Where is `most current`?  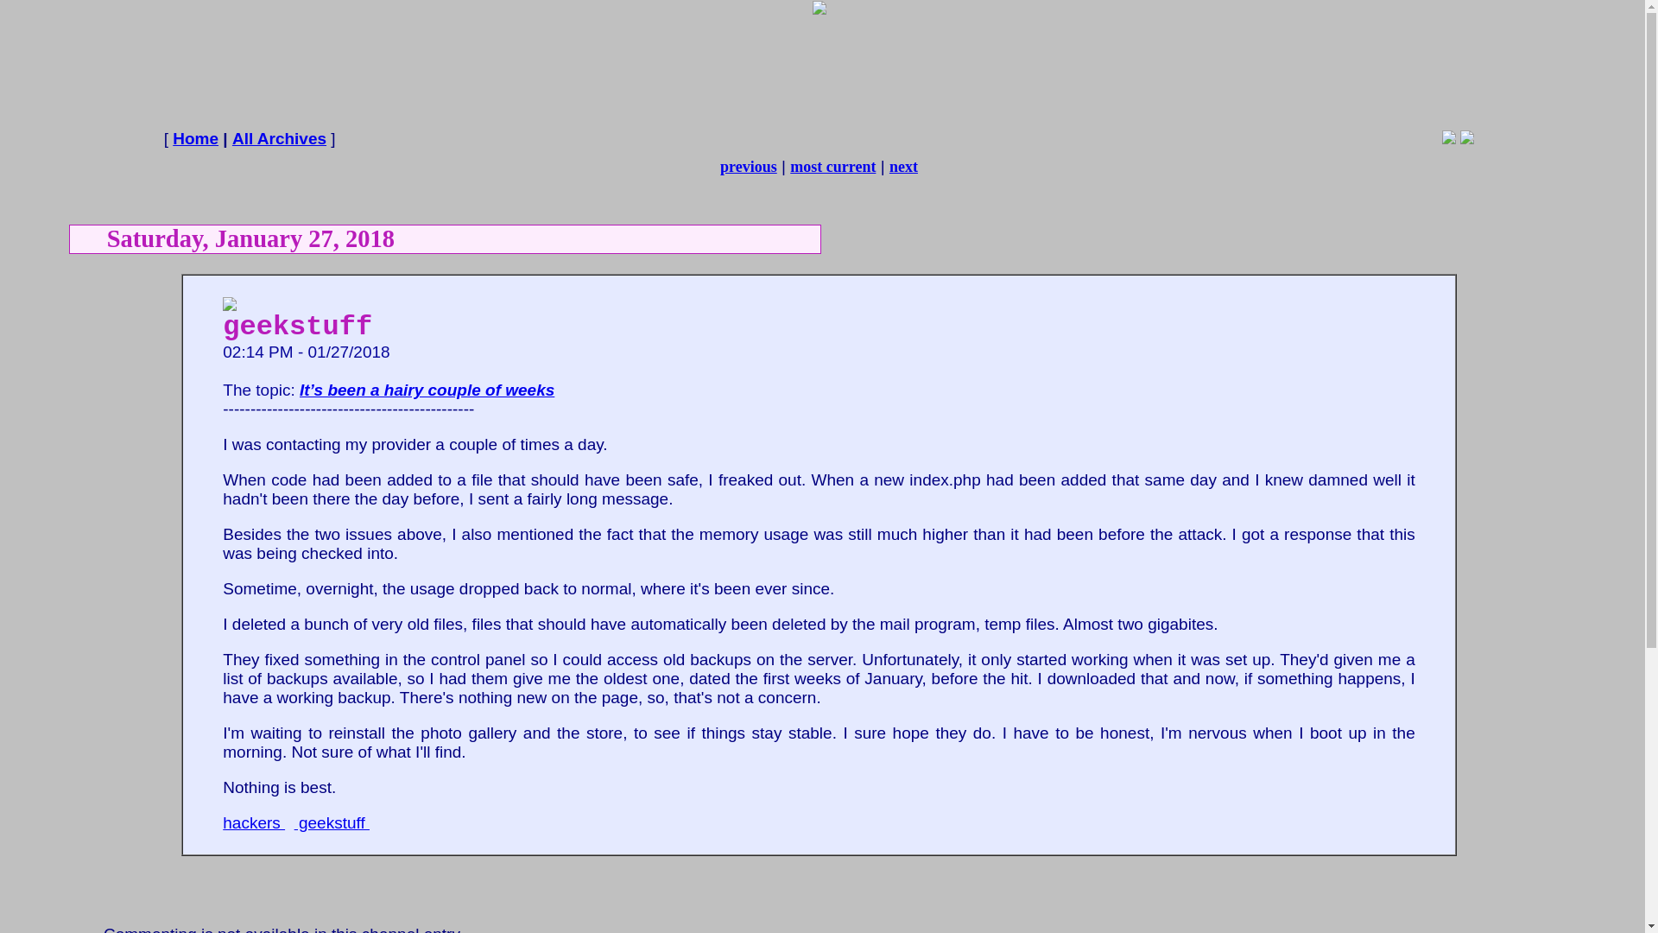 most current is located at coordinates (832, 166).